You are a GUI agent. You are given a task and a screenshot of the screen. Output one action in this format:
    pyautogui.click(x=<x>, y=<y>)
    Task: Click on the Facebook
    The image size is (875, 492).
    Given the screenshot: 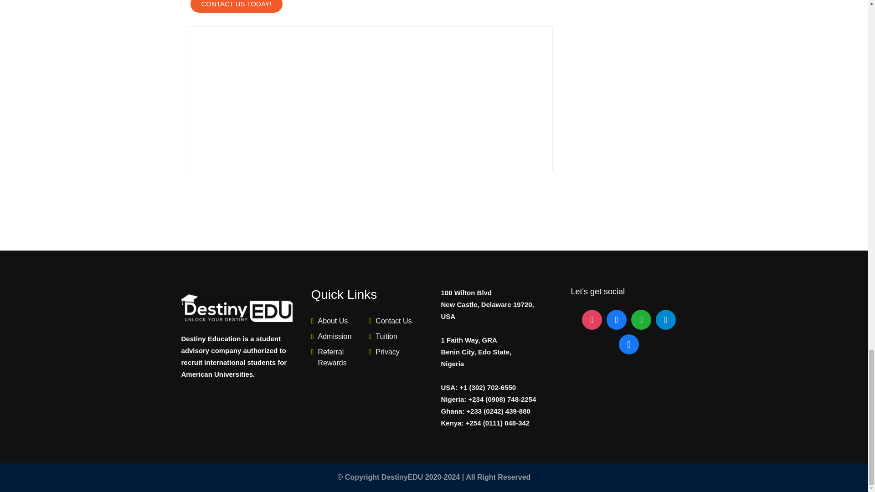 What is the action you would take?
    pyautogui.click(x=617, y=320)
    